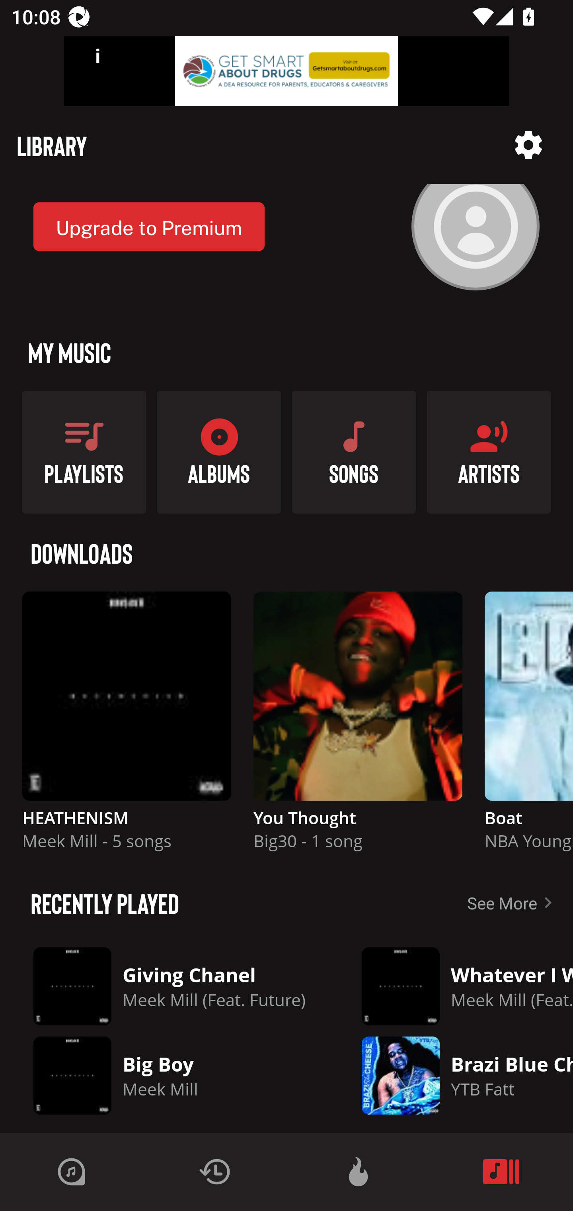 This screenshot has height=1211, width=573. What do you see at coordinates (170, 986) in the screenshot?
I see `Description Giving Chanel Meek Mill (Feat. Future)` at bounding box center [170, 986].